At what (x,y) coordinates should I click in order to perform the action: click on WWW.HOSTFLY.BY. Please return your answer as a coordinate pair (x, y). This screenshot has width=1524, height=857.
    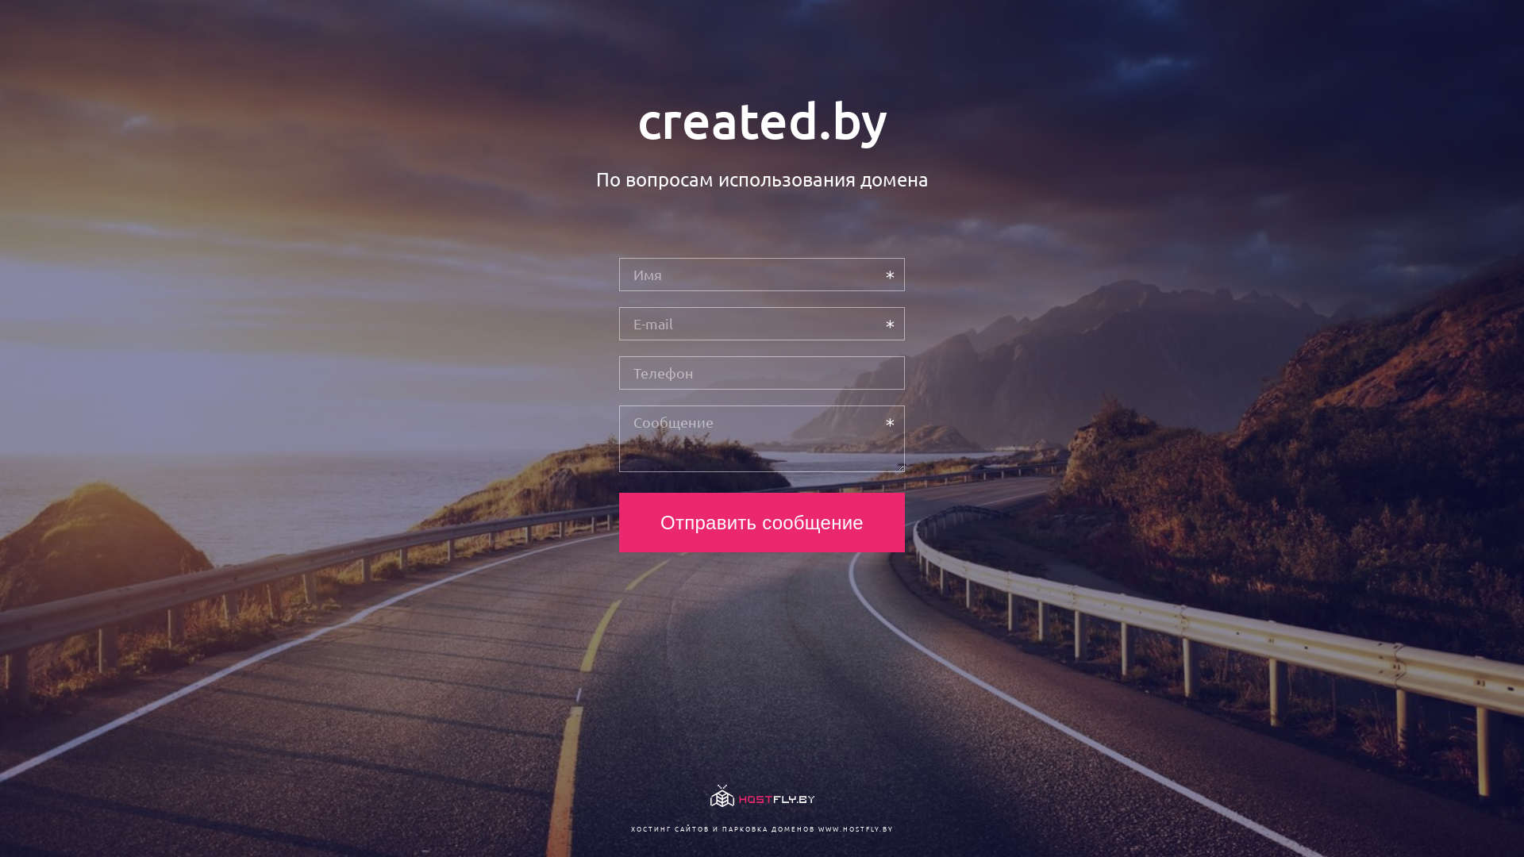
    Looking at the image, I should click on (856, 828).